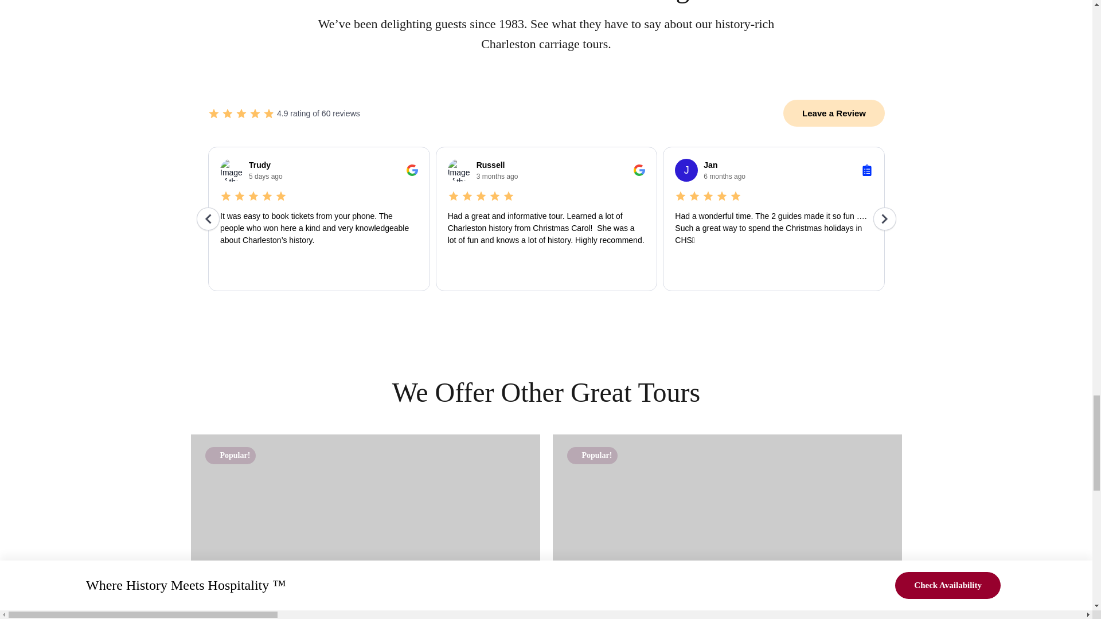 The width and height of the screenshot is (1101, 619). I want to click on Popular!, so click(727, 527).